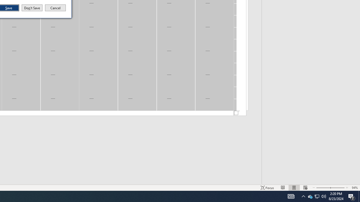 This screenshot has height=202, width=360. What do you see at coordinates (317, 196) in the screenshot?
I see `Don't Save` at bounding box center [317, 196].